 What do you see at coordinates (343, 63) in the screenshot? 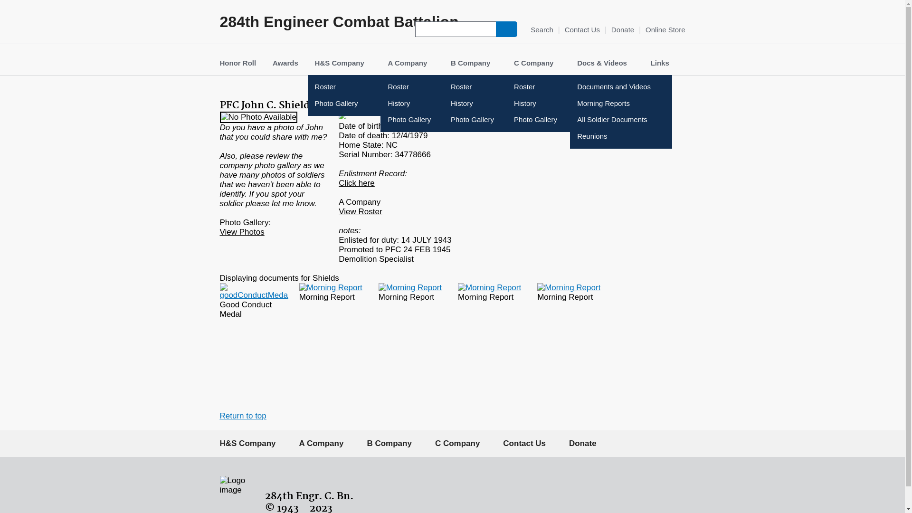
I see `H&S Company` at bounding box center [343, 63].